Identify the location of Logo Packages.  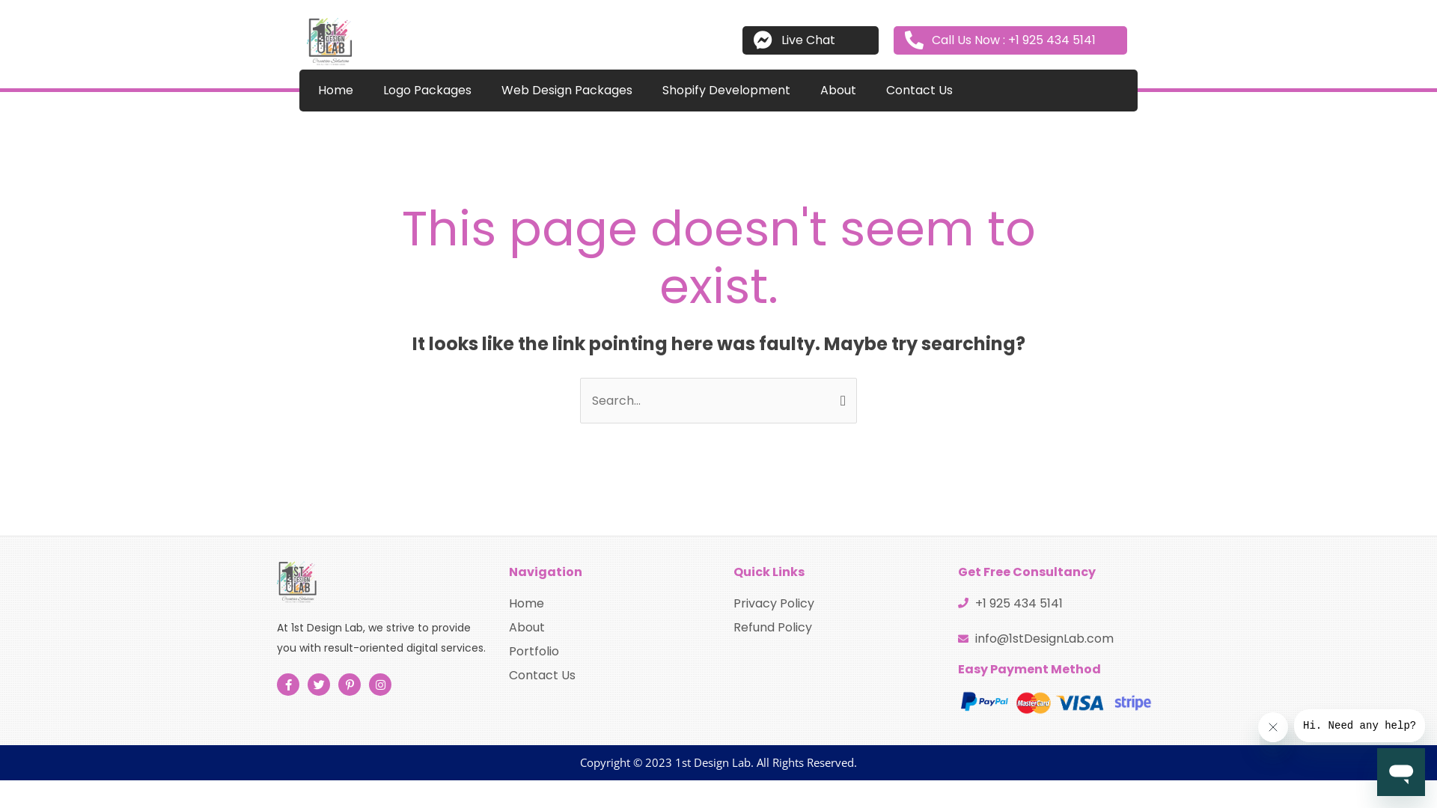
(427, 91).